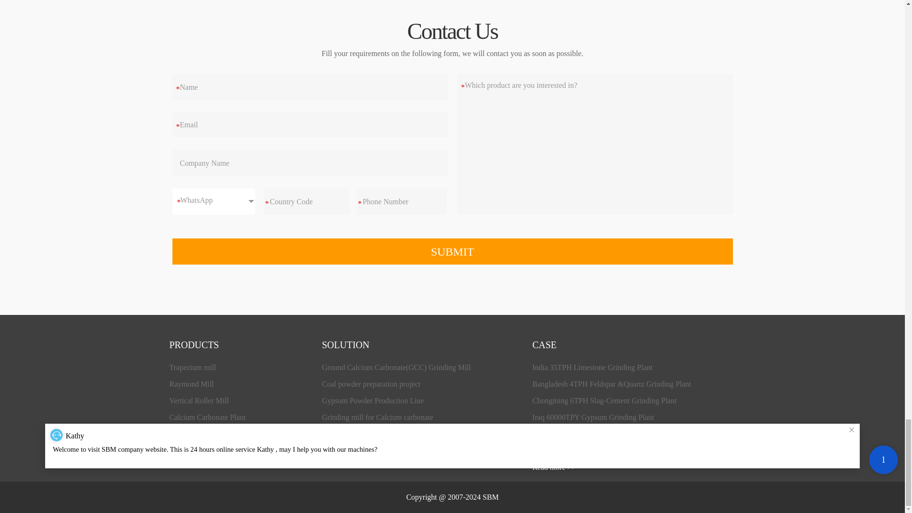  I want to click on Gypsum Powder Production Line, so click(372, 400).